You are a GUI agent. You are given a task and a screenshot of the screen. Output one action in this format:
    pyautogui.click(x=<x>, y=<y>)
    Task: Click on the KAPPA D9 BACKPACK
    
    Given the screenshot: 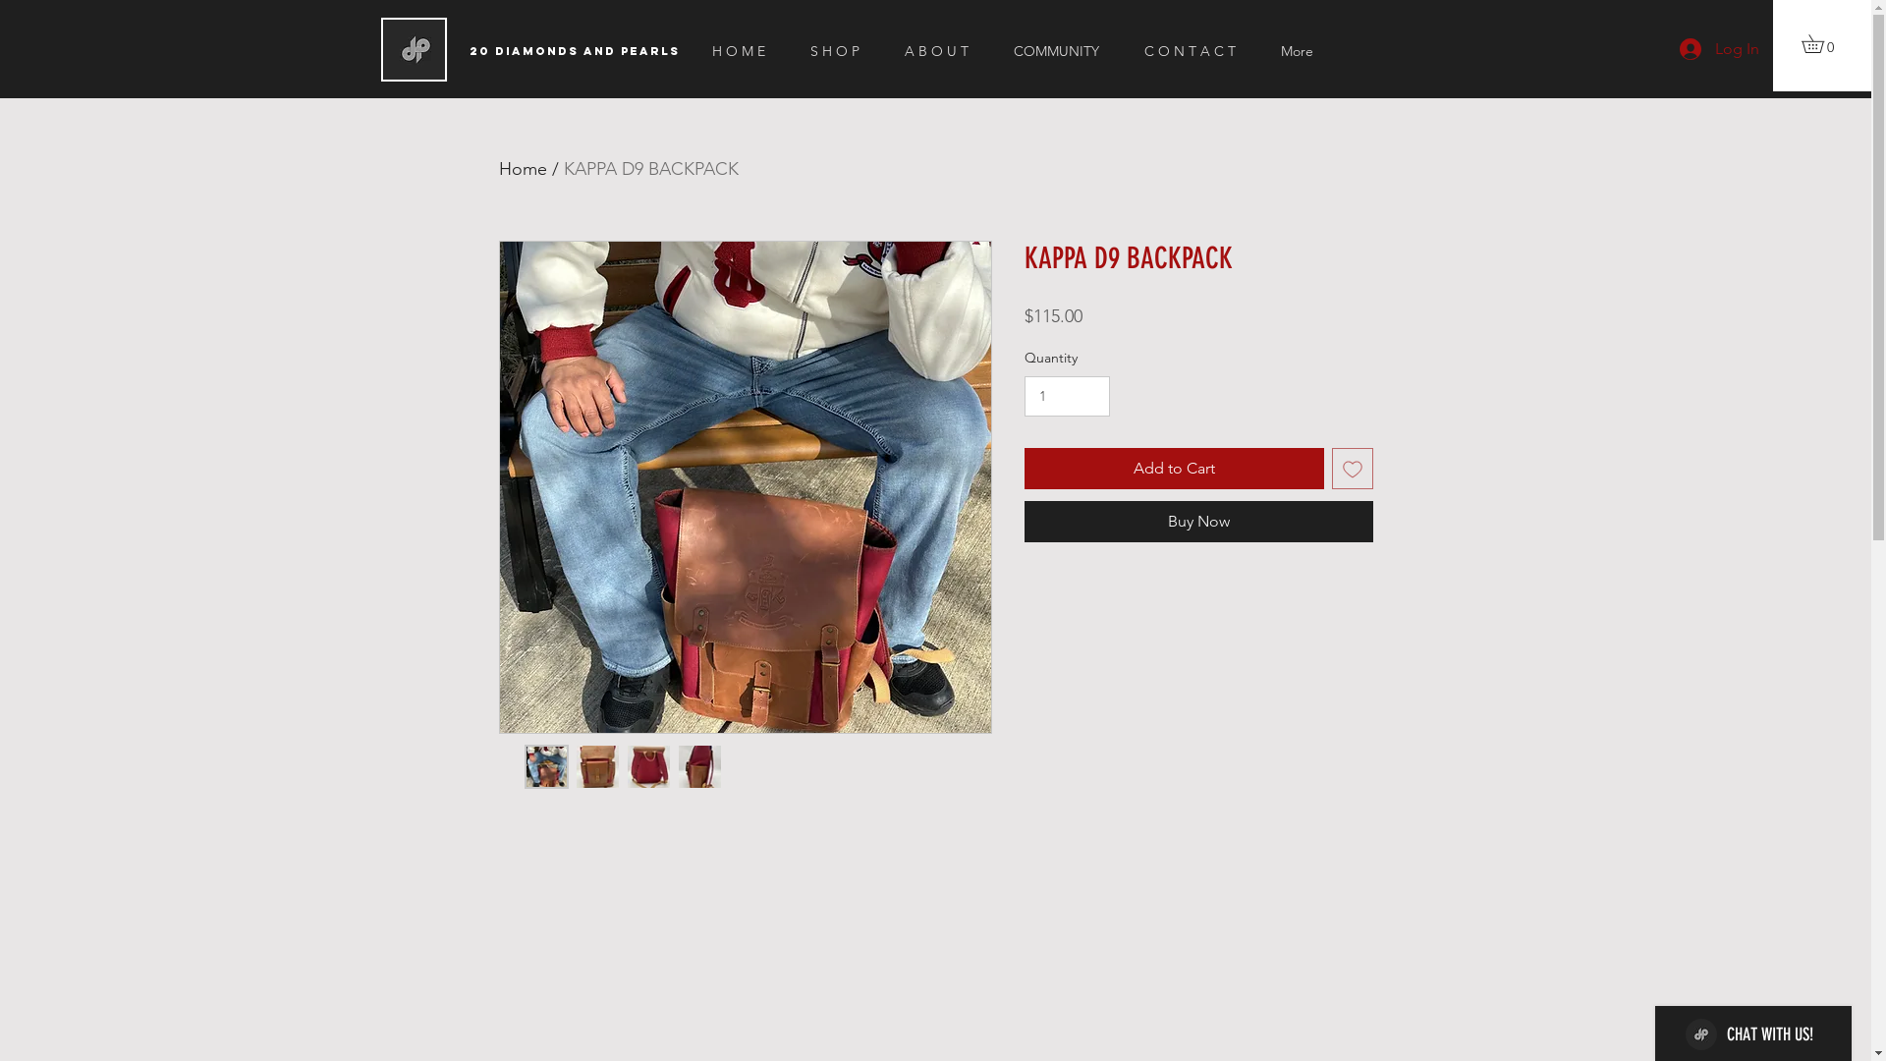 What is the action you would take?
    pyautogui.click(x=651, y=169)
    